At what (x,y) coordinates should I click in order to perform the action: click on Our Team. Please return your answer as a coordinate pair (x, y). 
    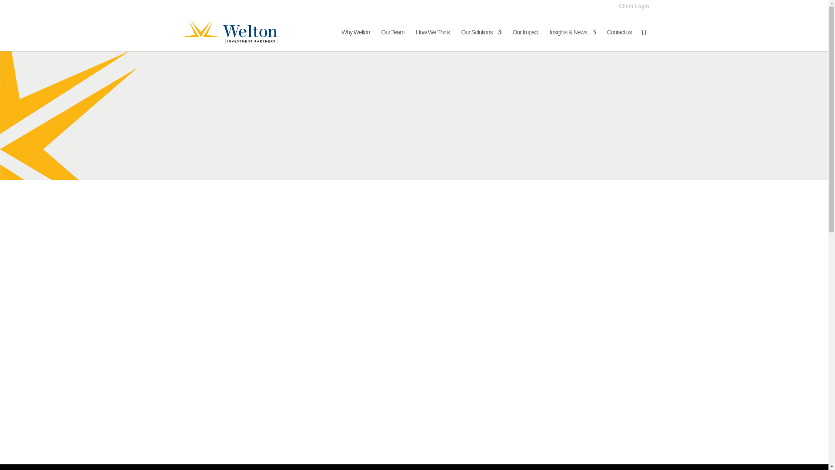
    Looking at the image, I should click on (393, 40).